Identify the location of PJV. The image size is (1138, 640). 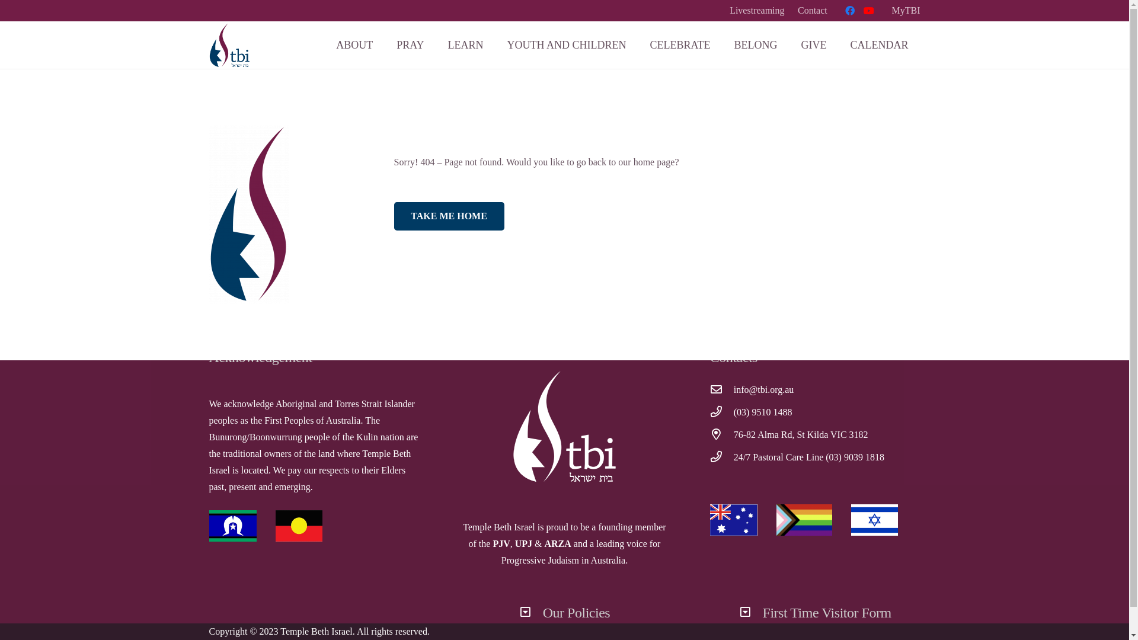
(501, 544).